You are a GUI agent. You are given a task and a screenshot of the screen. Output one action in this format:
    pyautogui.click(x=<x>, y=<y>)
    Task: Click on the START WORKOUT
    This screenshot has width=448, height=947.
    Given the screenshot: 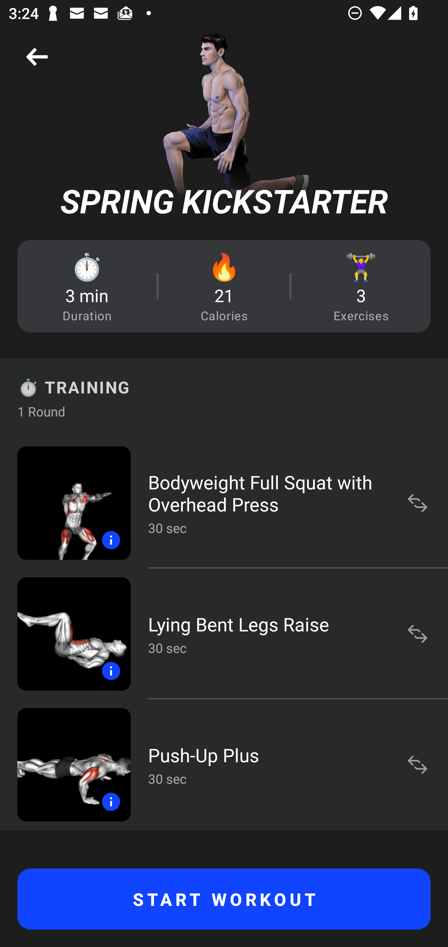 What is the action you would take?
    pyautogui.click(x=224, y=899)
    